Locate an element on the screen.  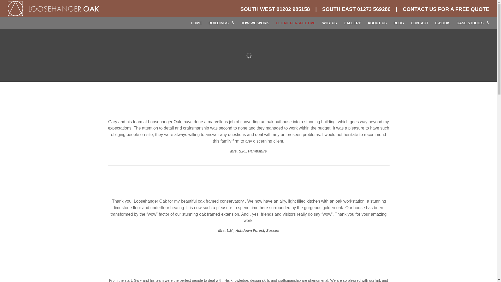
HOW WE WORK is located at coordinates (255, 25).